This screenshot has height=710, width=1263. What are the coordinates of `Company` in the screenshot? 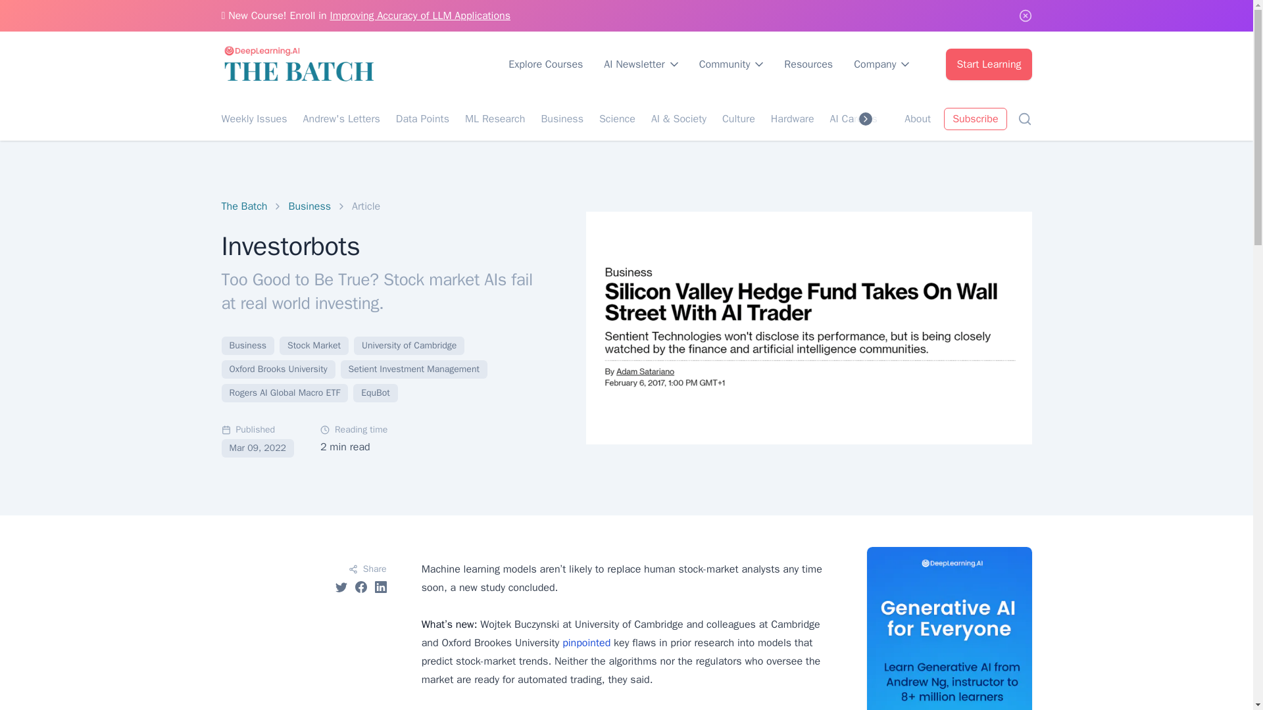 It's located at (881, 64).